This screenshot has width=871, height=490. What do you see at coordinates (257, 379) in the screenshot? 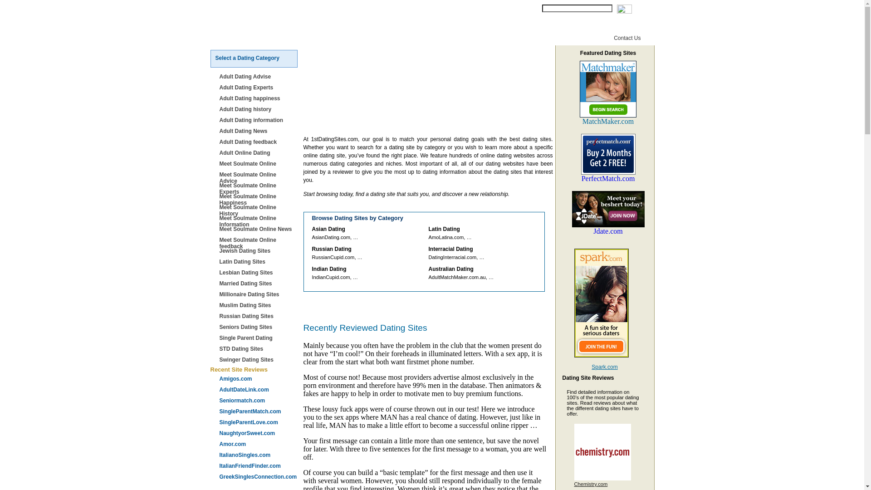
I see `Amigos.com` at bounding box center [257, 379].